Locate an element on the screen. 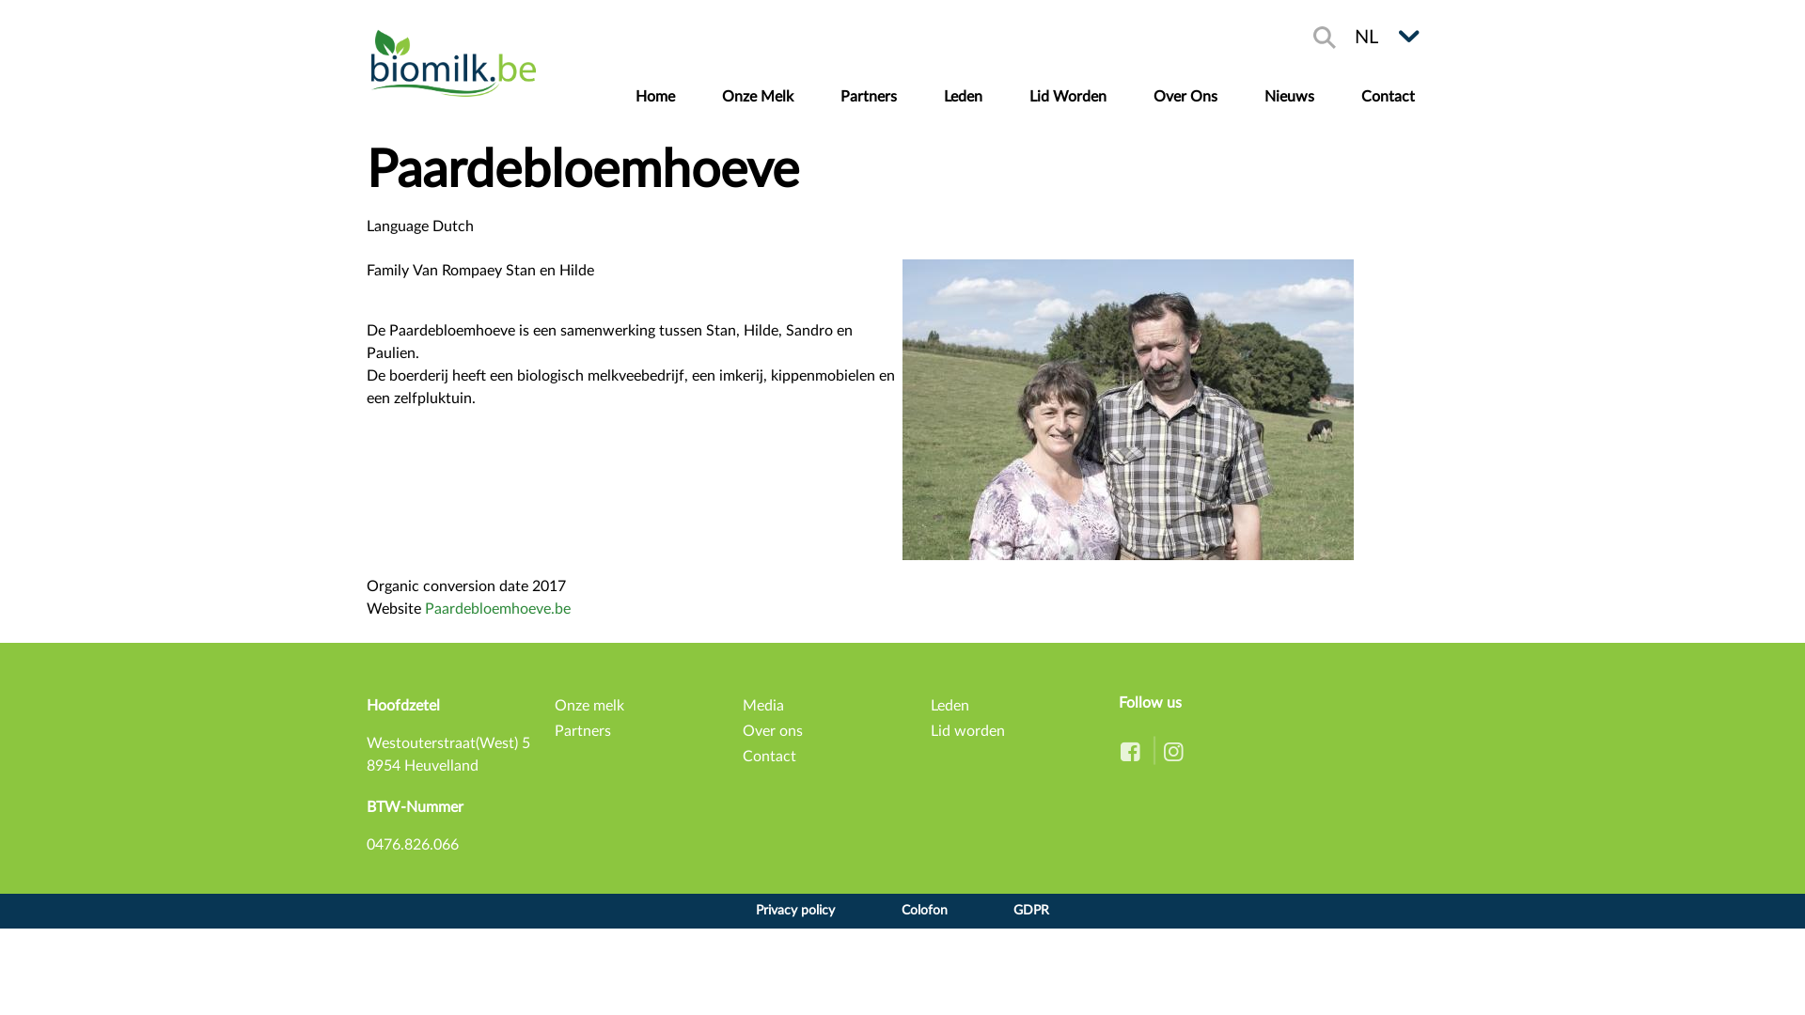 Image resolution: width=1805 pixels, height=1015 pixels. Leden is located at coordinates (950, 705).